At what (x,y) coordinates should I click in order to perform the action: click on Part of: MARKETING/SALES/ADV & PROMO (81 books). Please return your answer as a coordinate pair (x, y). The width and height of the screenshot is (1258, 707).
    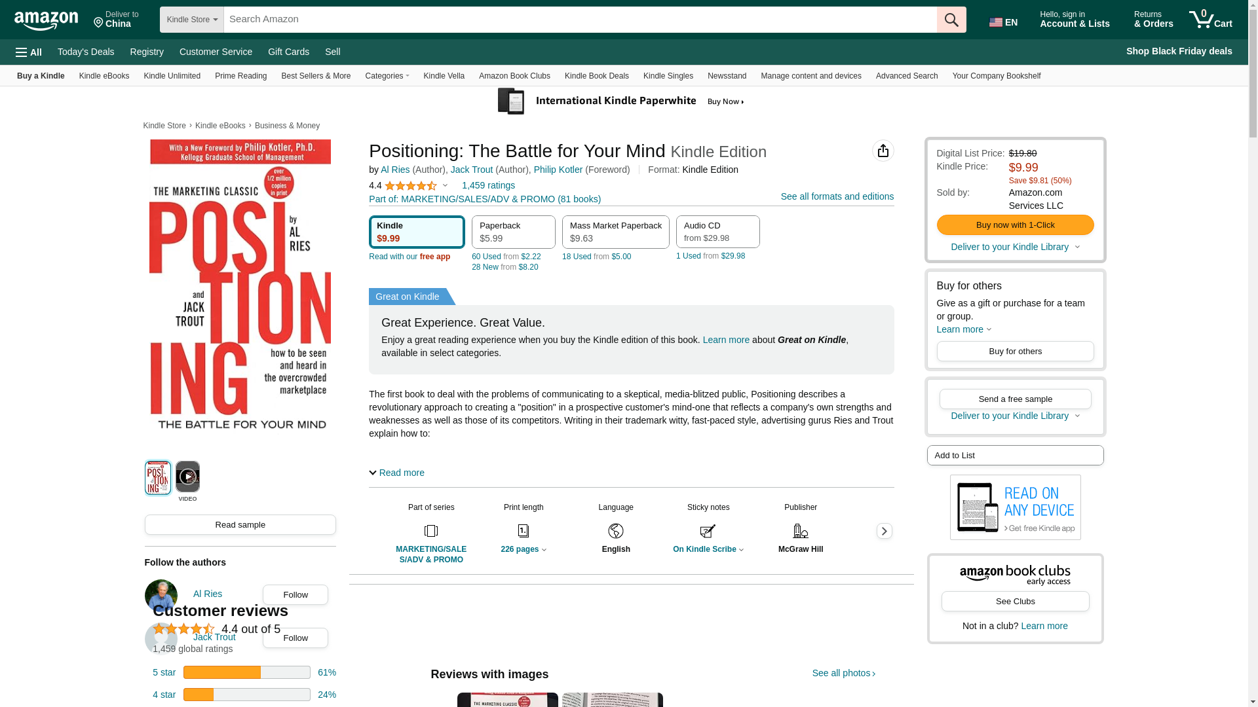
    Looking at the image, I should click on (485, 199).